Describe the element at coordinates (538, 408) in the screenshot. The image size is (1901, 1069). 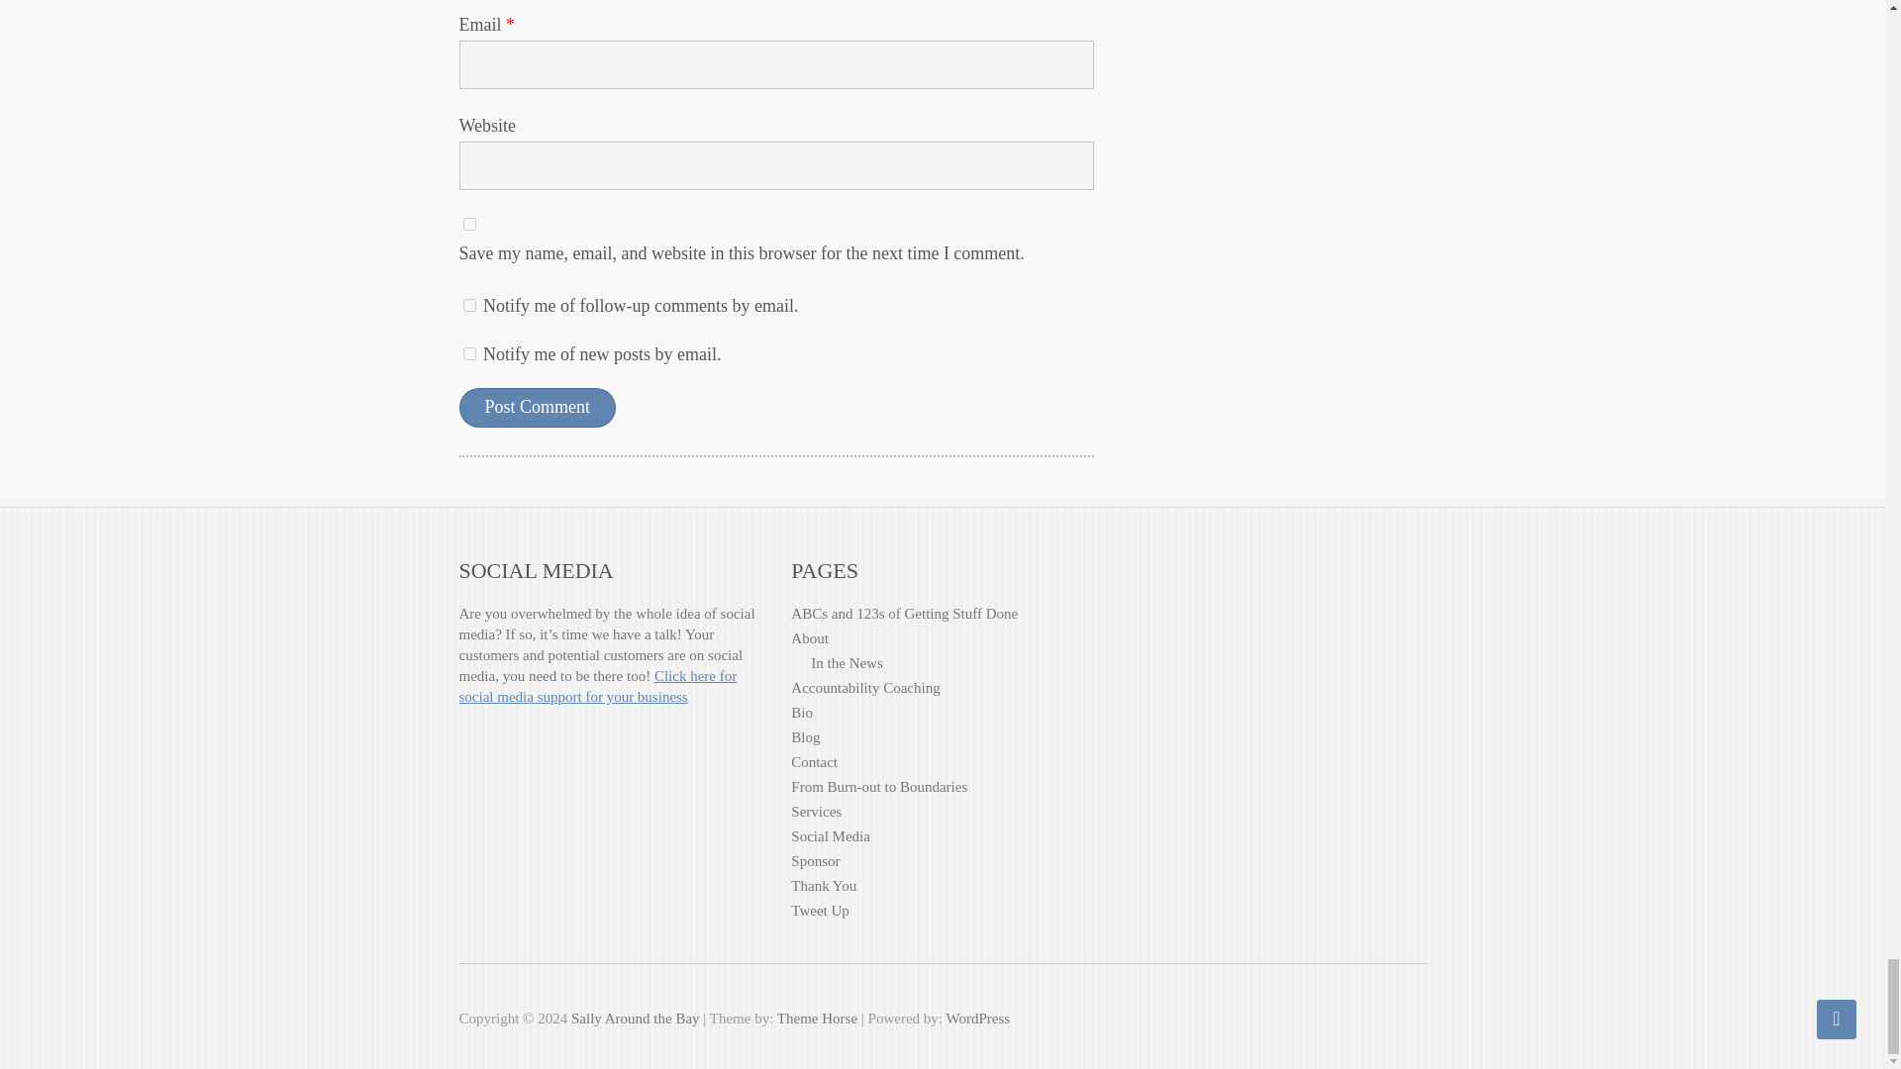
I see `Post Comment` at that location.